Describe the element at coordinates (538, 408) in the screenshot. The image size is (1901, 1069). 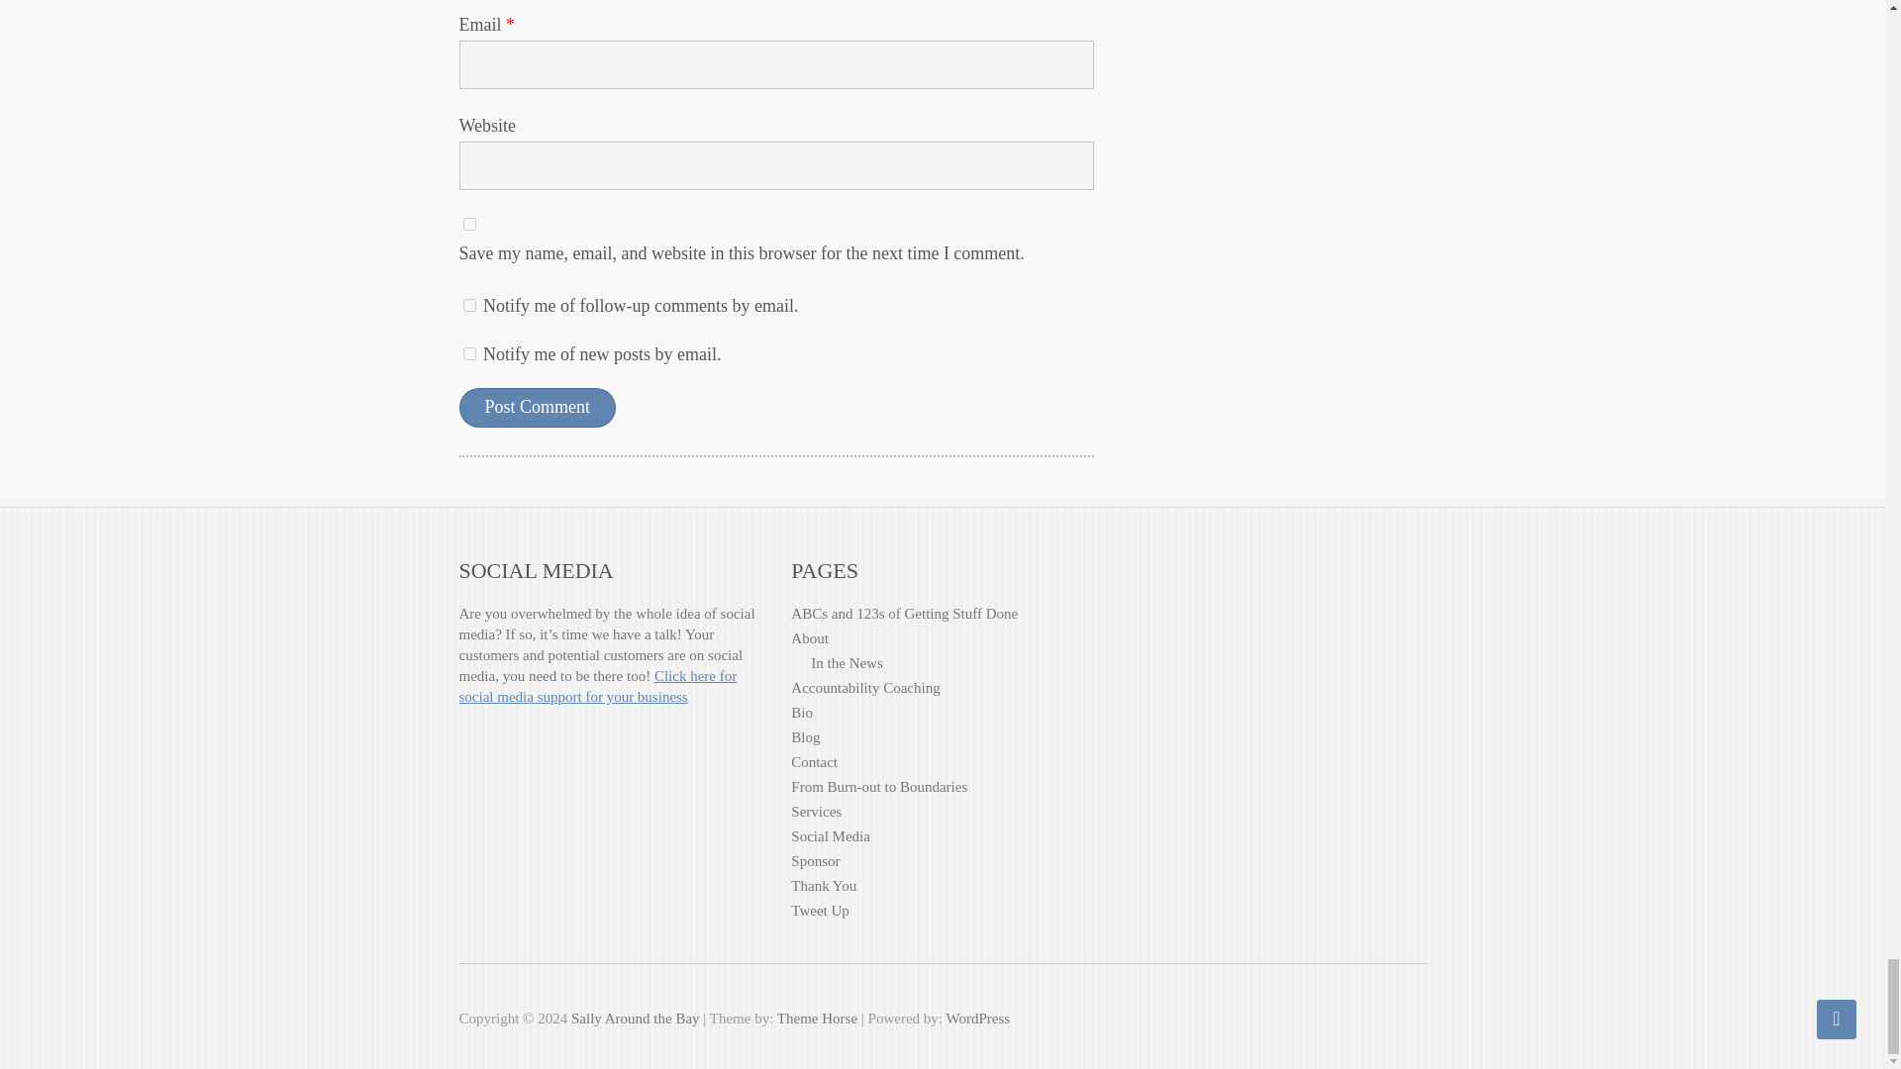
I see `Post Comment` at that location.